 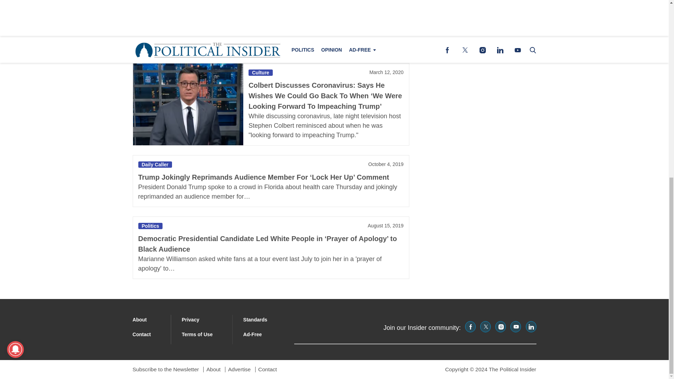 What do you see at coordinates (531, 326) in the screenshot?
I see `Connect with us on LinkedIn` at bounding box center [531, 326].